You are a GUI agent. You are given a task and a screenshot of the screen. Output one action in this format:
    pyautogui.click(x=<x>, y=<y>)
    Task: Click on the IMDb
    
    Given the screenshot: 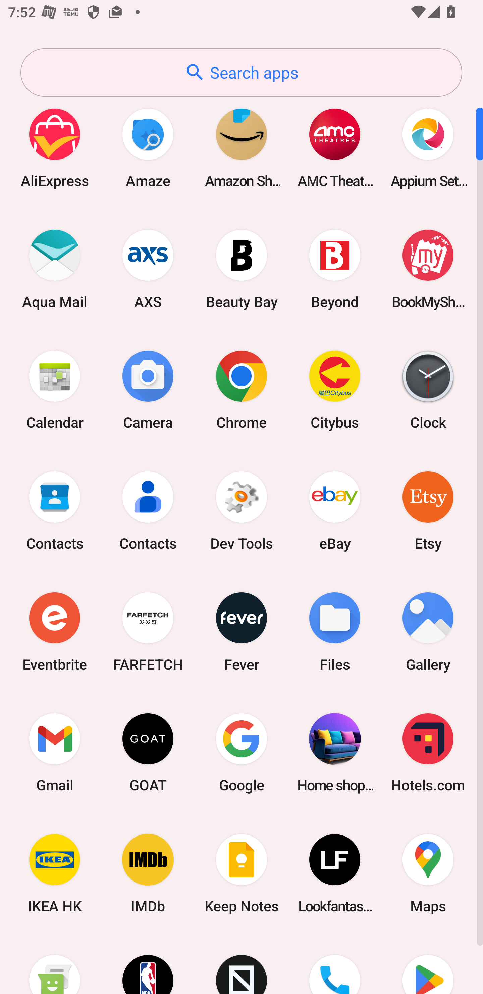 What is the action you would take?
    pyautogui.click(x=148, y=874)
    